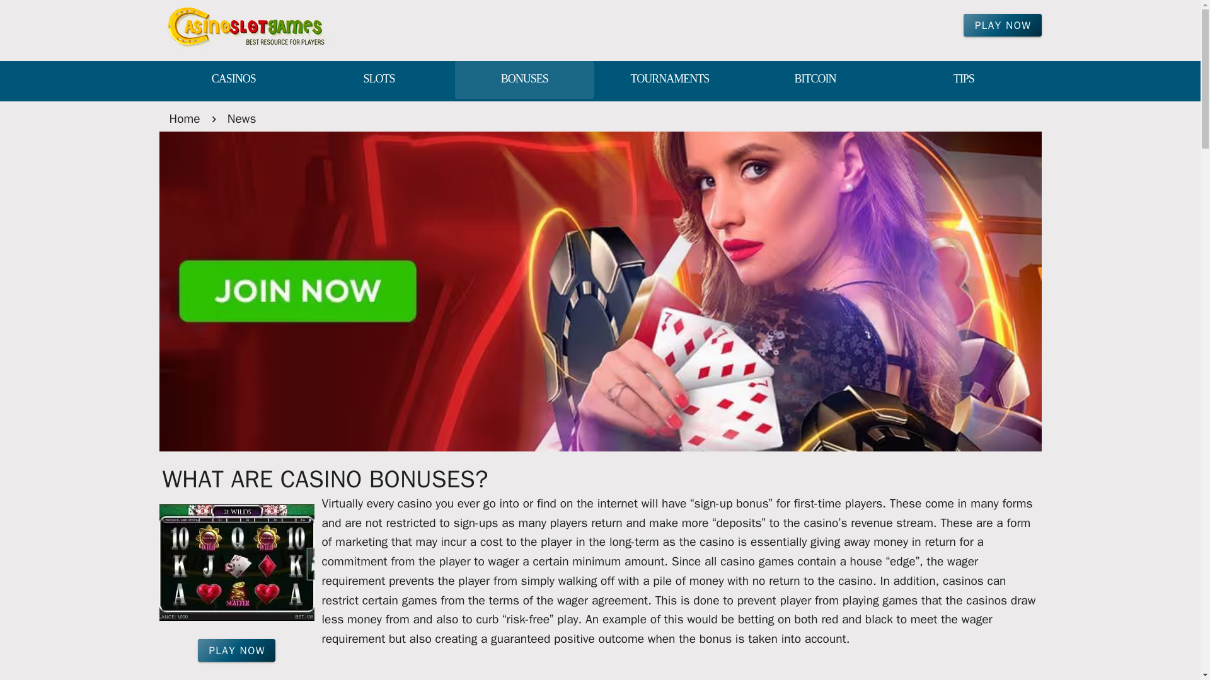  Describe the element at coordinates (237, 650) in the screenshot. I see `PLAY NOW` at that location.